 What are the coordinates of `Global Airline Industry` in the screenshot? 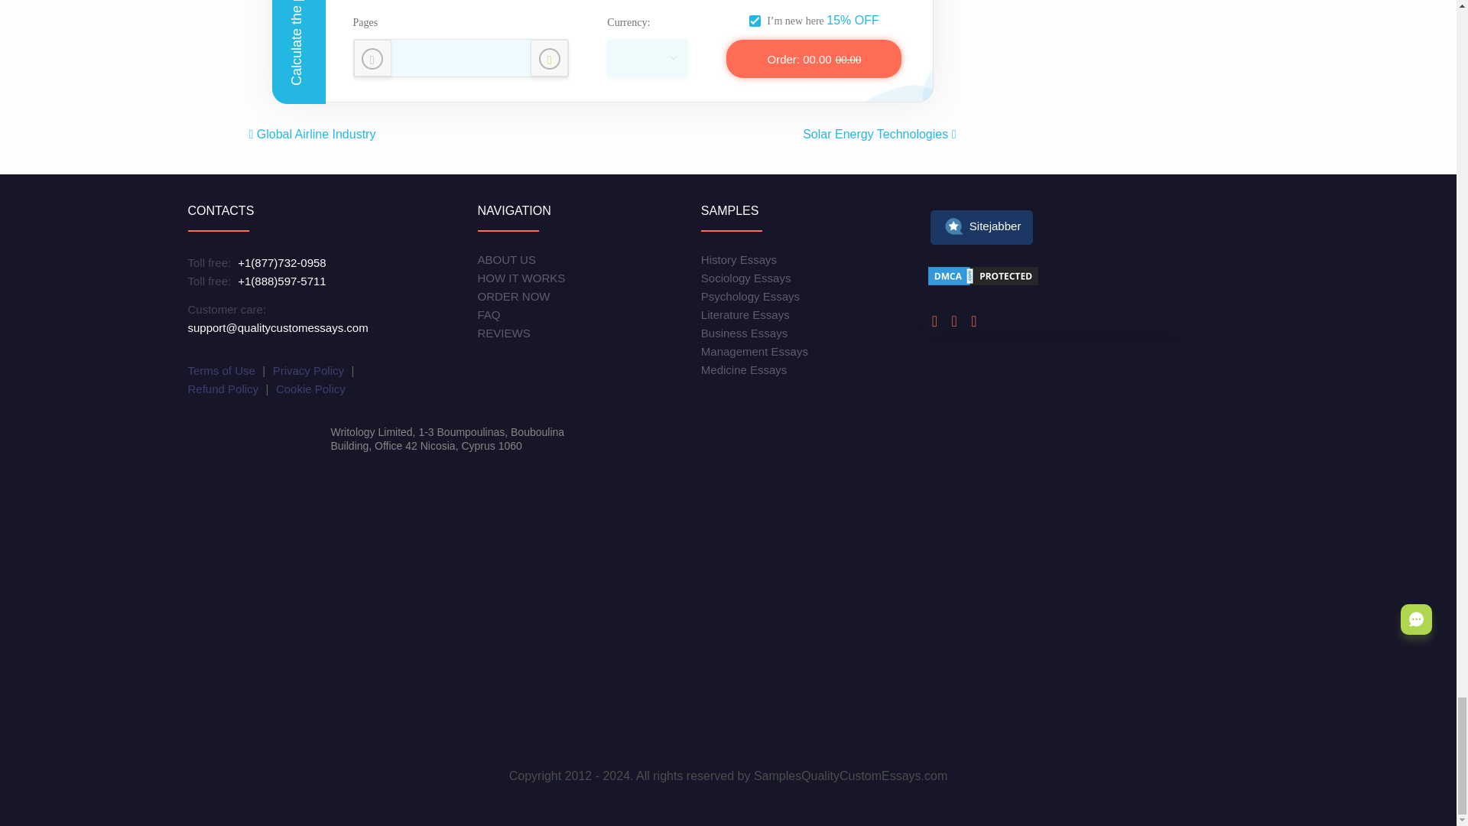 It's located at (312, 134).